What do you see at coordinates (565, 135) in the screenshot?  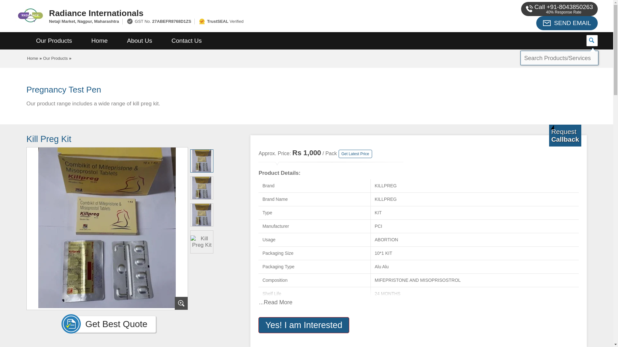 I see `Get a Call from us` at bounding box center [565, 135].